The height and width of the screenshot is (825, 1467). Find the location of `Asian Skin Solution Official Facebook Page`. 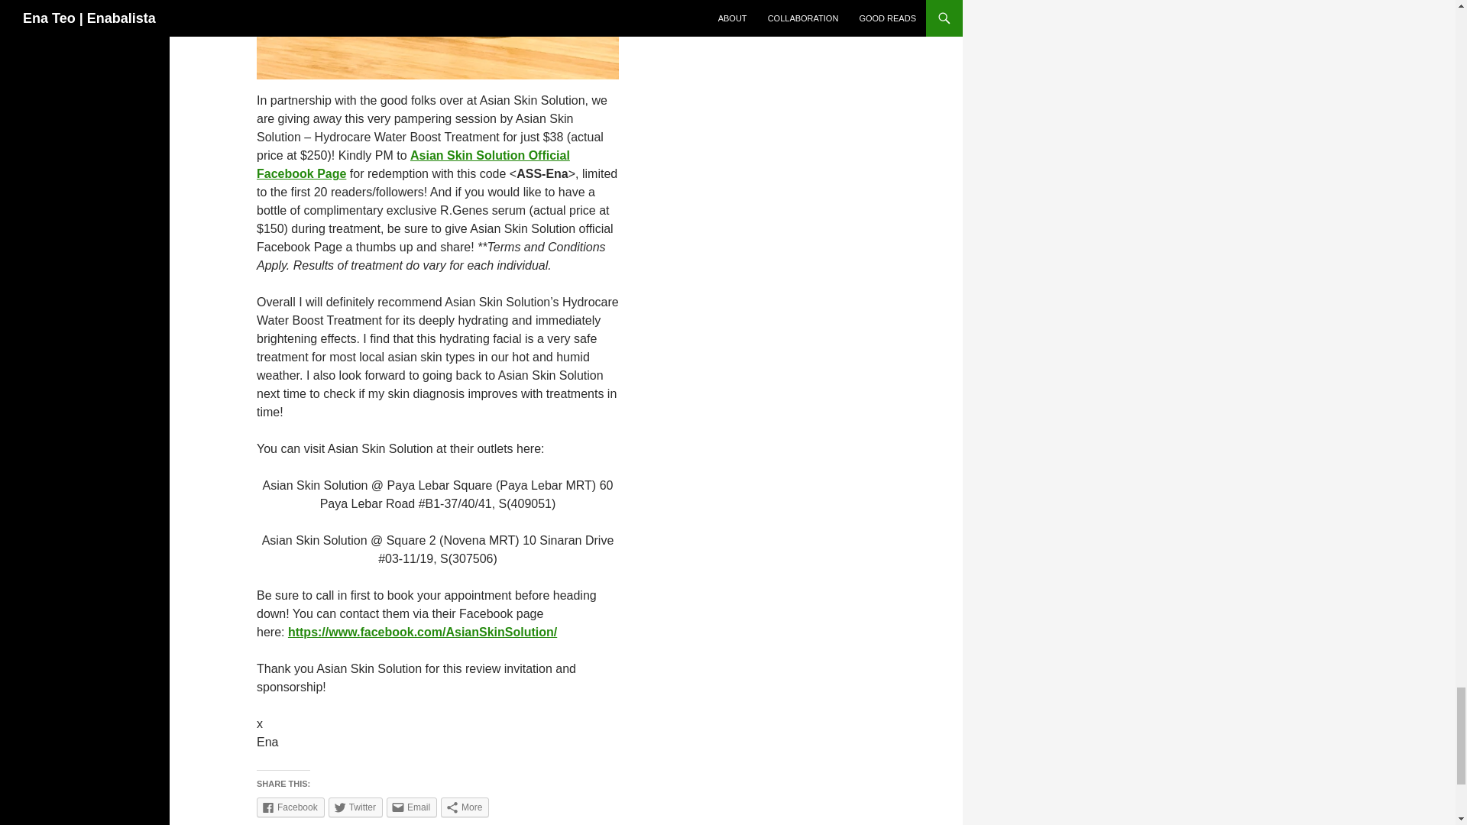

Asian Skin Solution Official Facebook Page is located at coordinates (413, 165).